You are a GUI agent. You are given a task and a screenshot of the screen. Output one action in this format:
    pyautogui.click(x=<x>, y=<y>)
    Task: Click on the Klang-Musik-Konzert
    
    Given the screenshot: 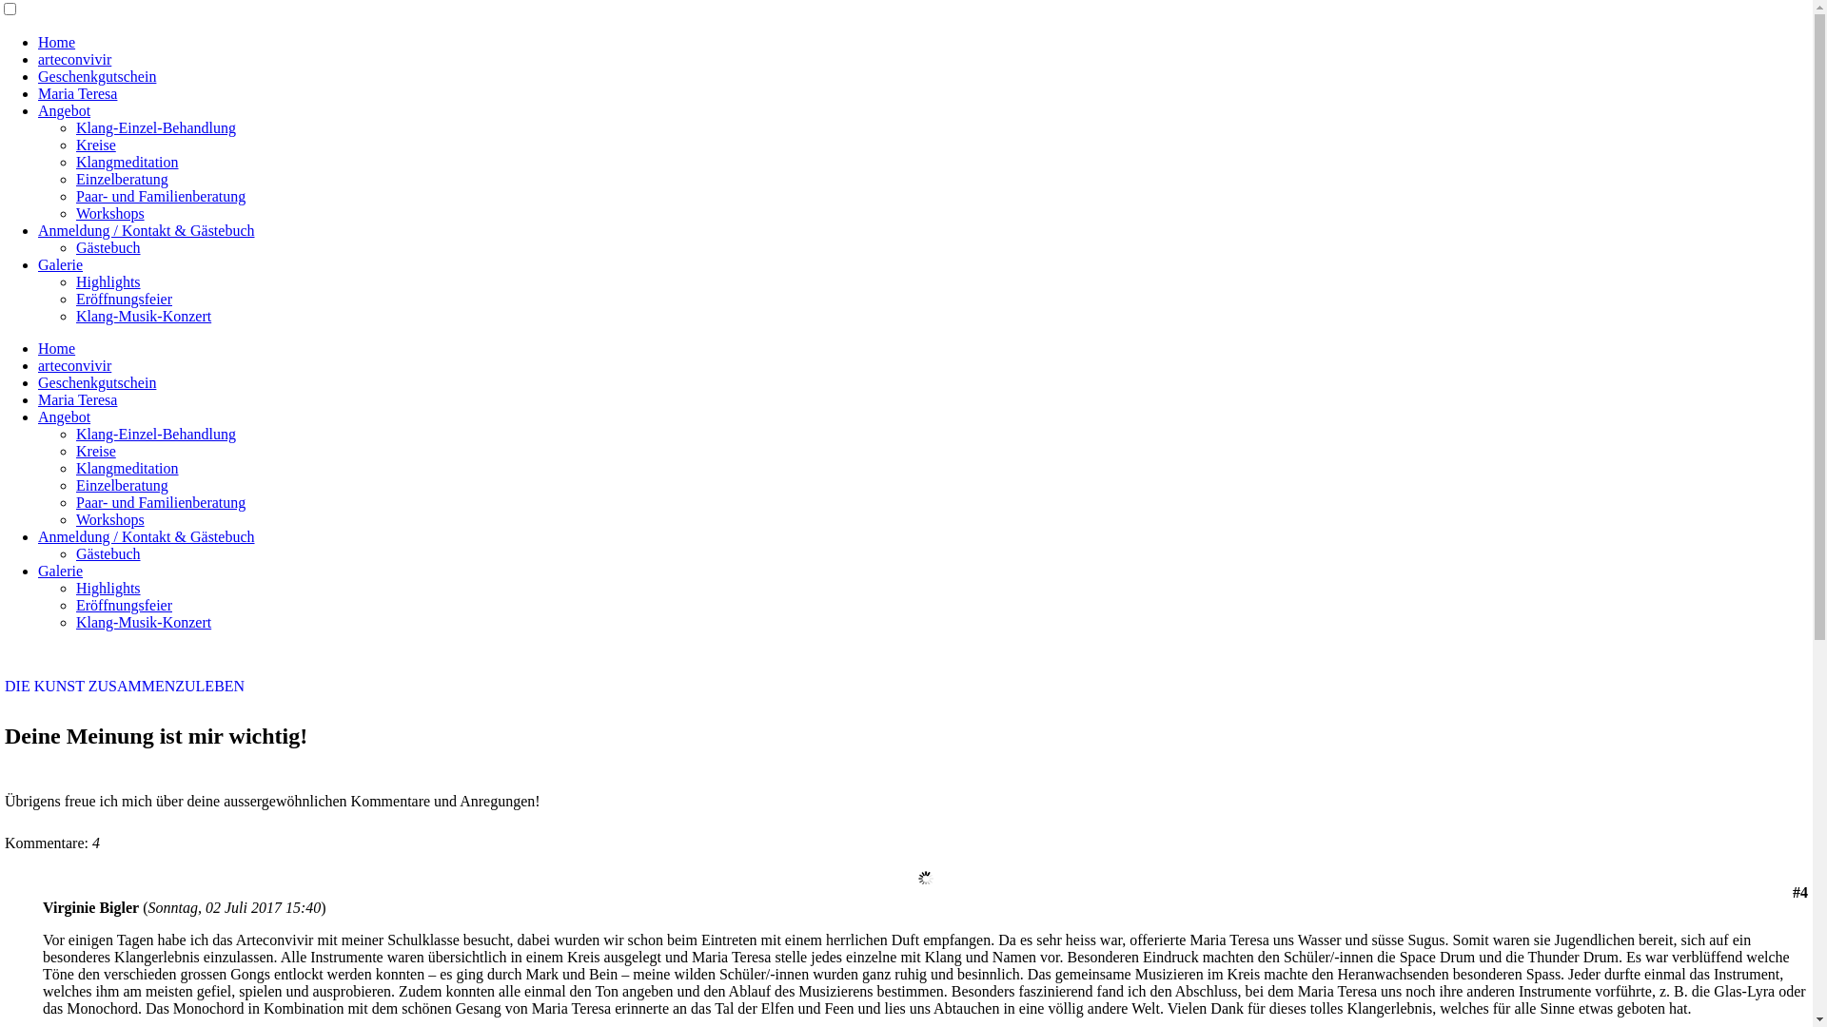 What is the action you would take?
    pyautogui.click(x=144, y=622)
    